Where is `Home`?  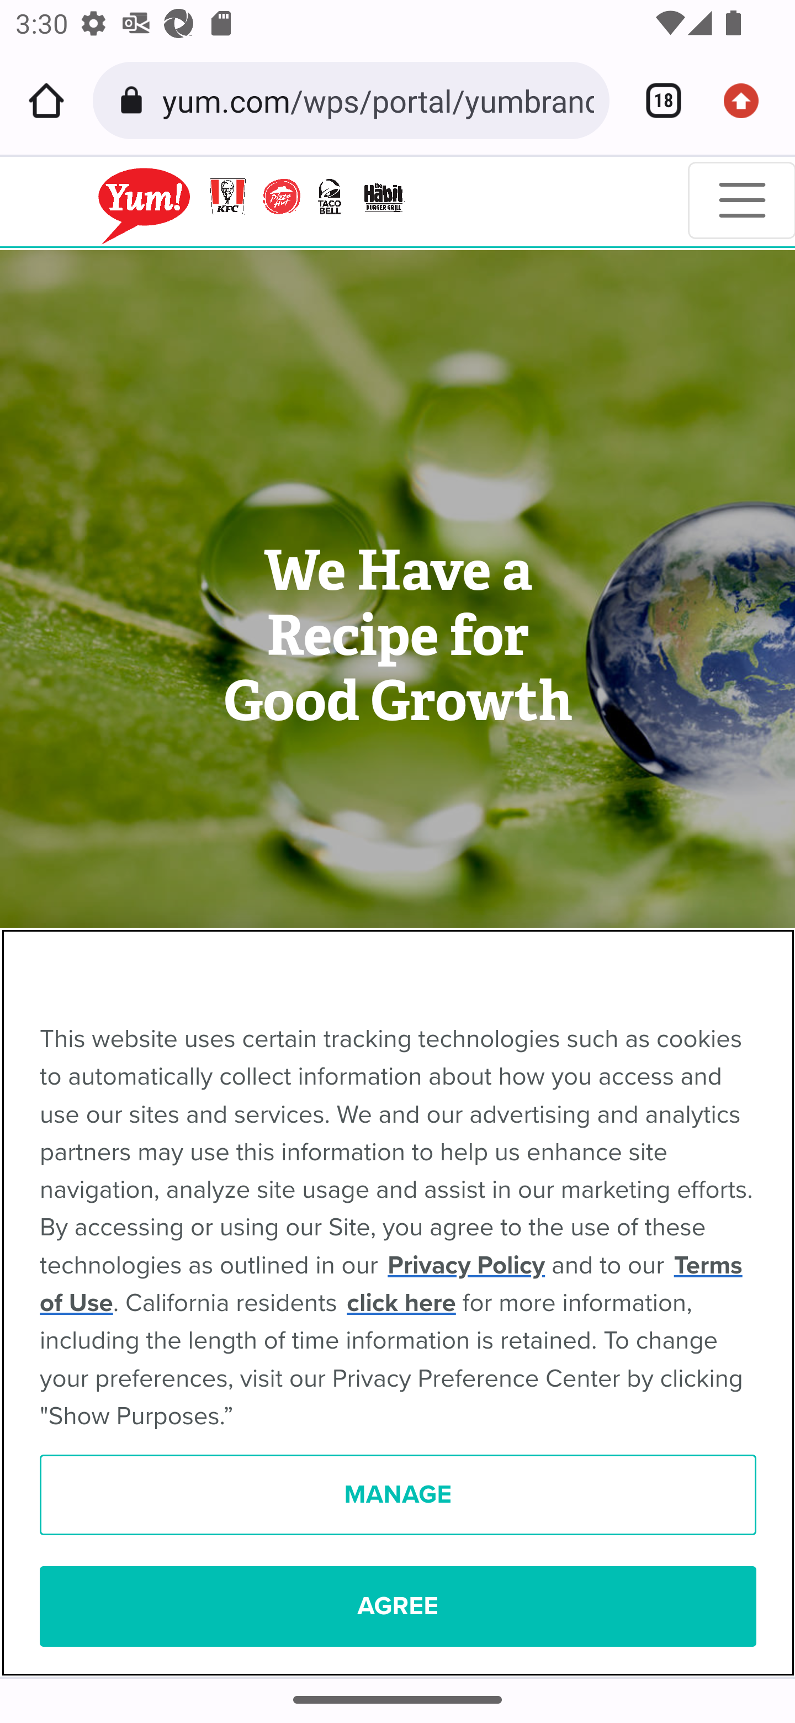 Home is located at coordinates (46, 101).